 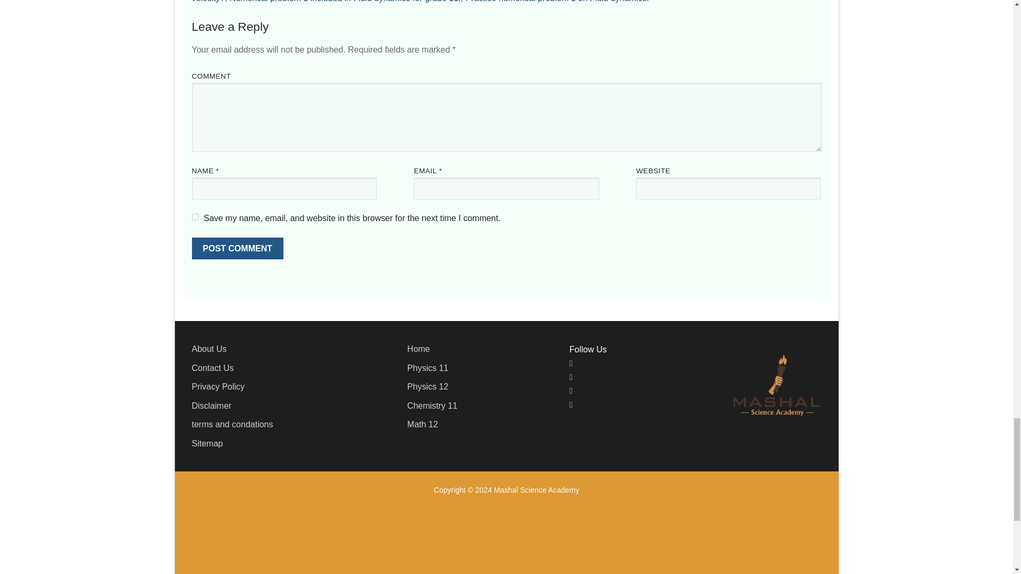 I want to click on Sitemap, so click(x=207, y=443).